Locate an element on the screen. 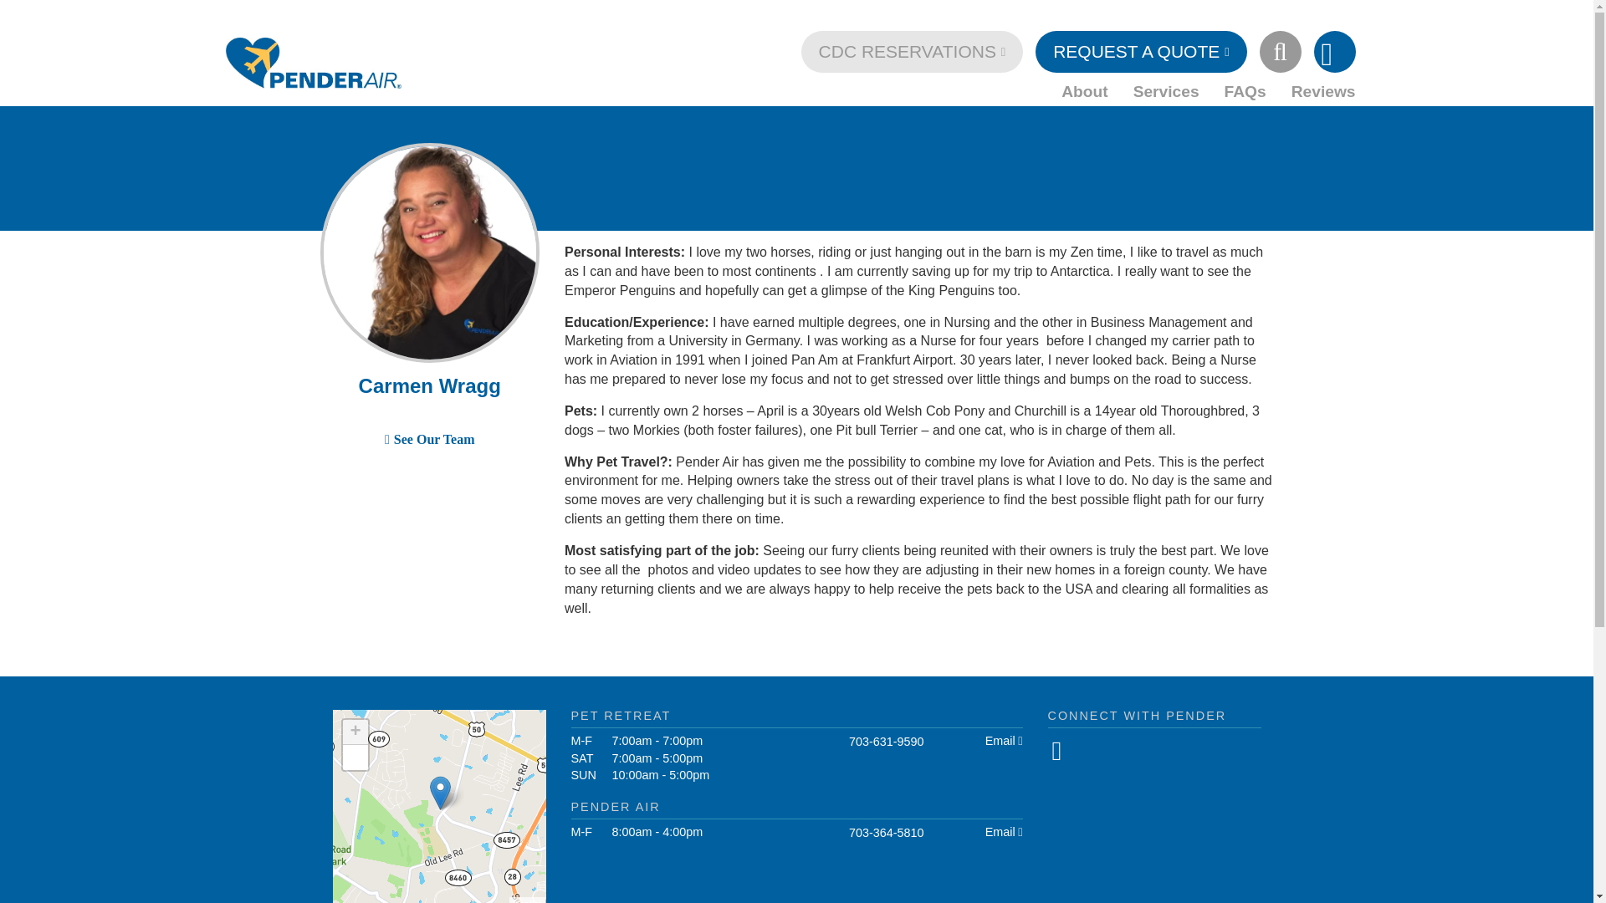  Email is located at coordinates (1000, 832).